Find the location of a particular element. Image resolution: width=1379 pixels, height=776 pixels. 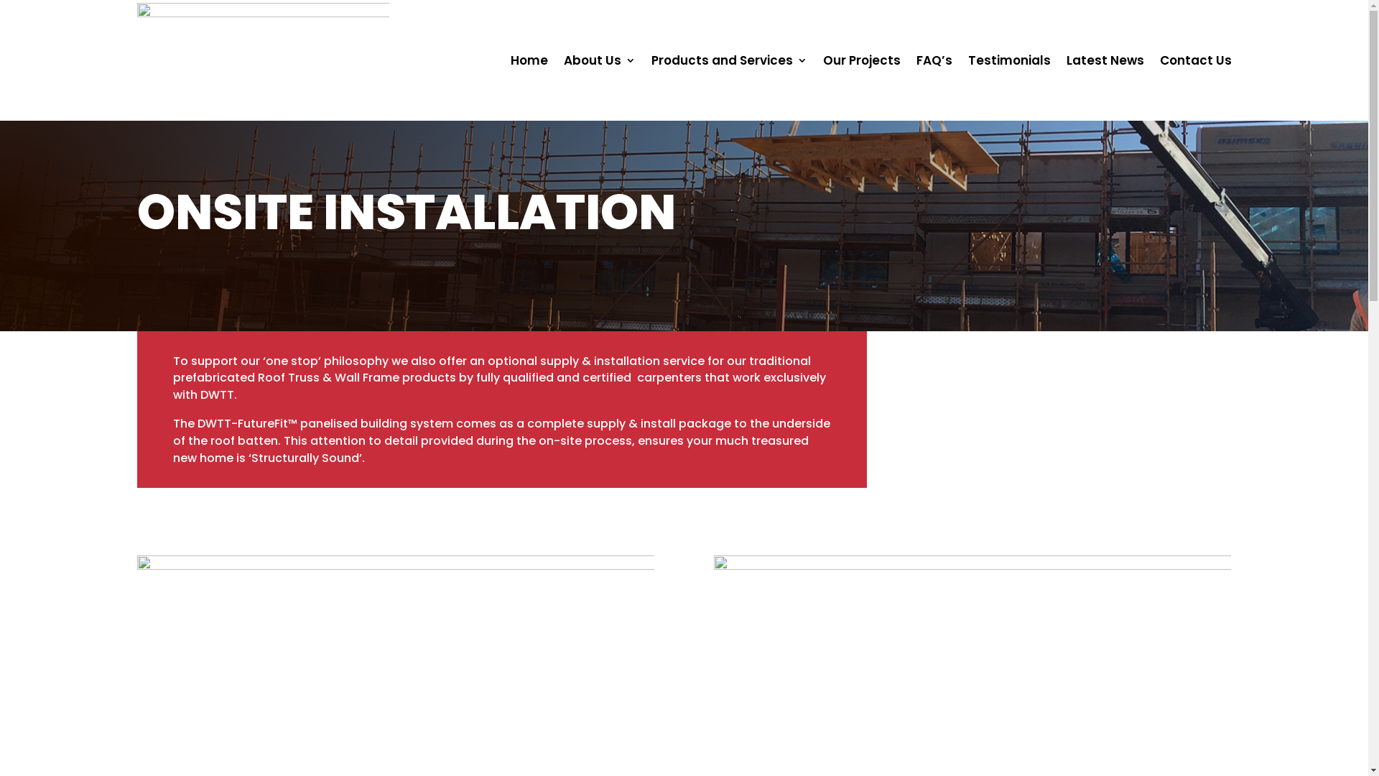

Testimonials is located at coordinates (1010, 60).